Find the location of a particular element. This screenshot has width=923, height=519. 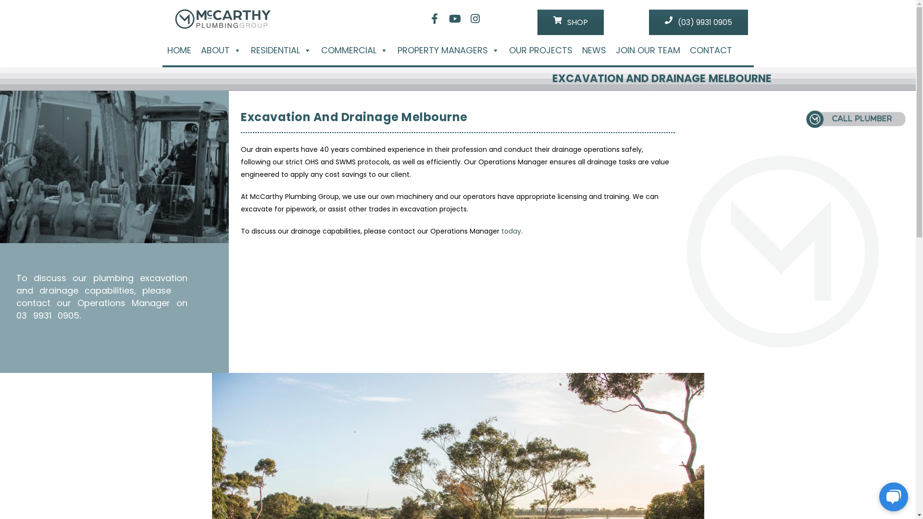

today is located at coordinates (511, 231).